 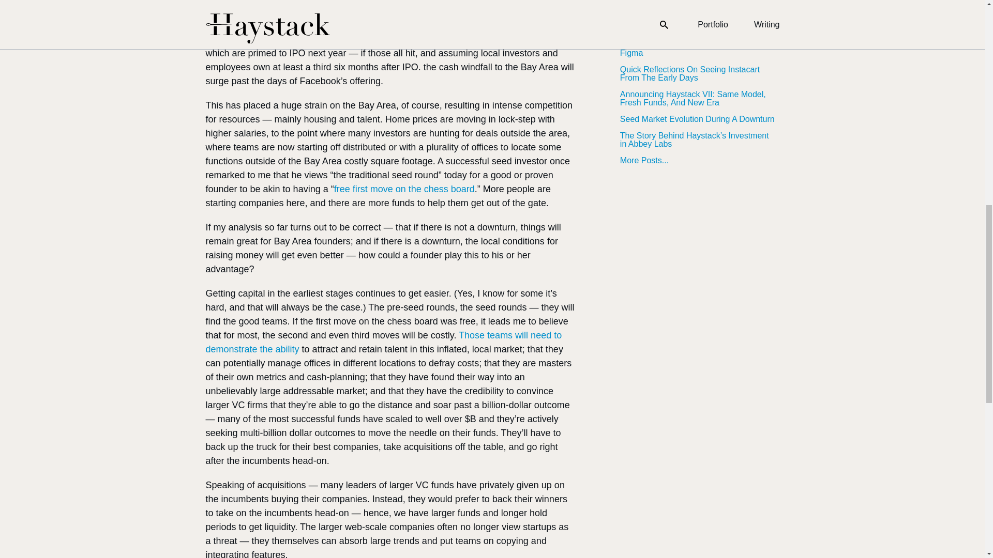 What do you see at coordinates (697, 119) in the screenshot?
I see `Seed Market Evolution During A Downturn` at bounding box center [697, 119].